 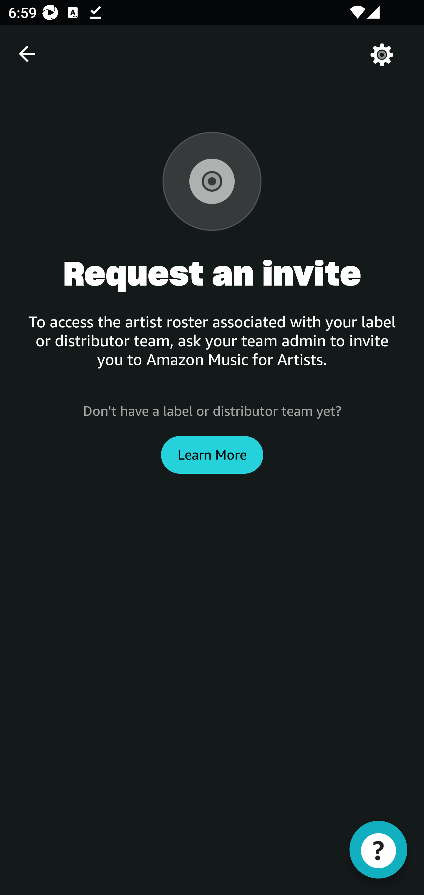 I want to click on Learn more button Learn More, so click(x=212, y=455).